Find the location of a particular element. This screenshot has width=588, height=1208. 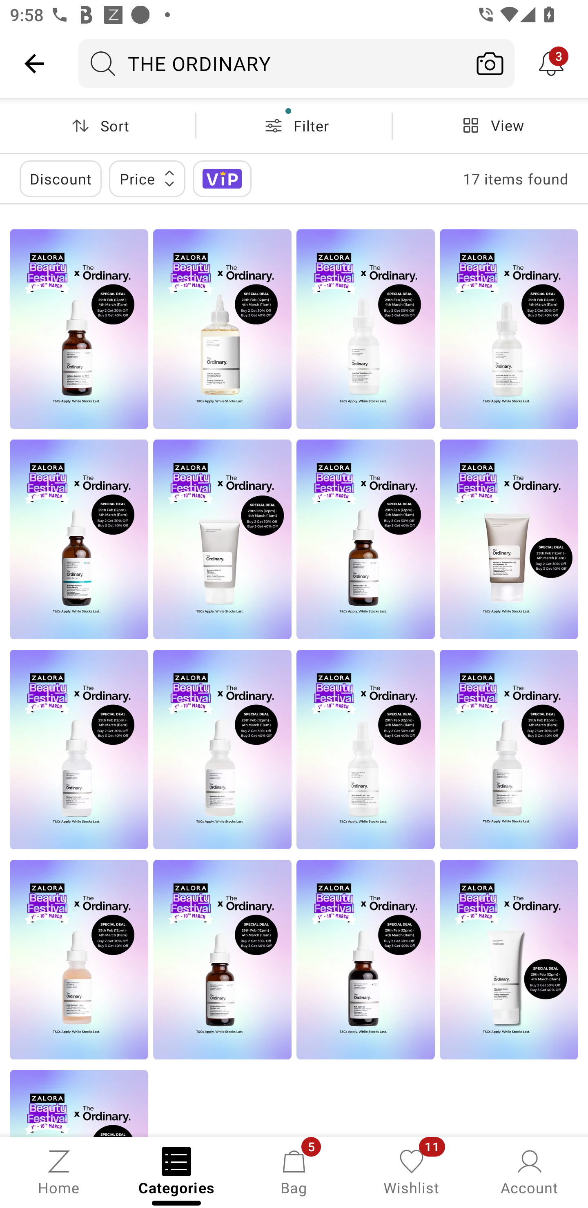

View is located at coordinates (490, 125).